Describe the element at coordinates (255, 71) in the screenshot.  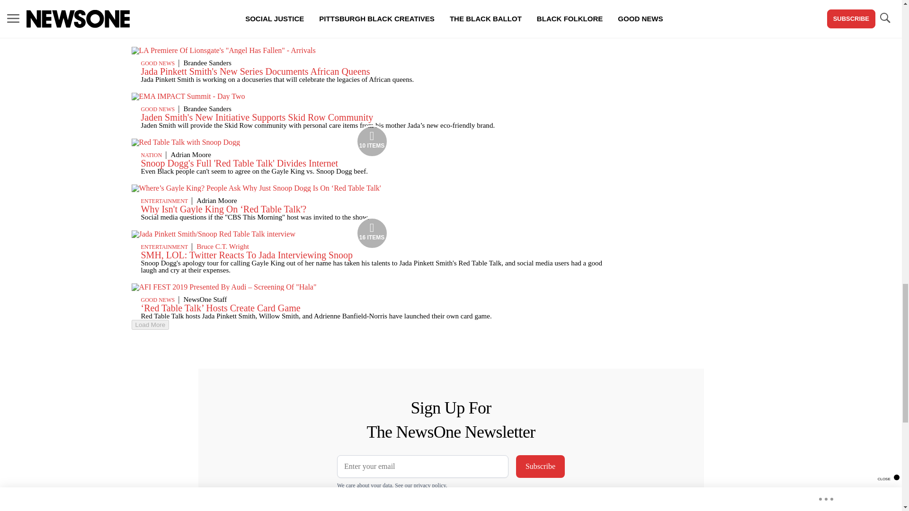
I see `Jada Pinkett Smith's New Series Documents African Queens` at that location.